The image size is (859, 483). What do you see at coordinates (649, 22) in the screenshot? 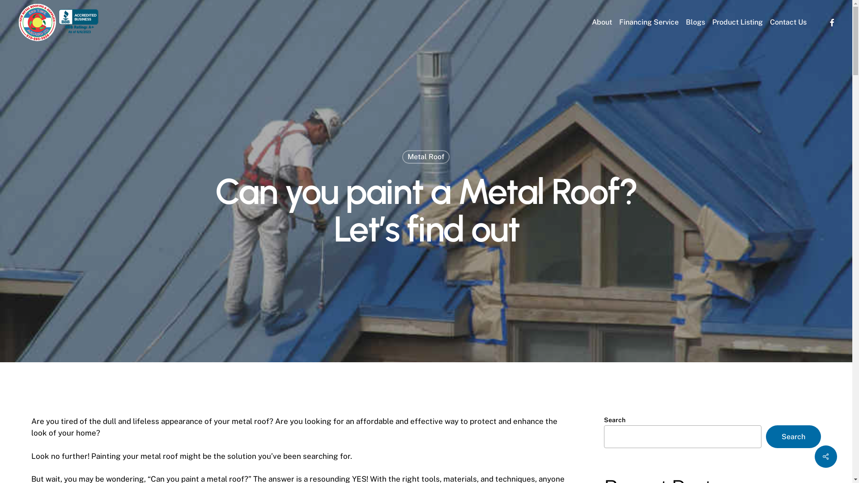
I see `Financing Service` at bounding box center [649, 22].